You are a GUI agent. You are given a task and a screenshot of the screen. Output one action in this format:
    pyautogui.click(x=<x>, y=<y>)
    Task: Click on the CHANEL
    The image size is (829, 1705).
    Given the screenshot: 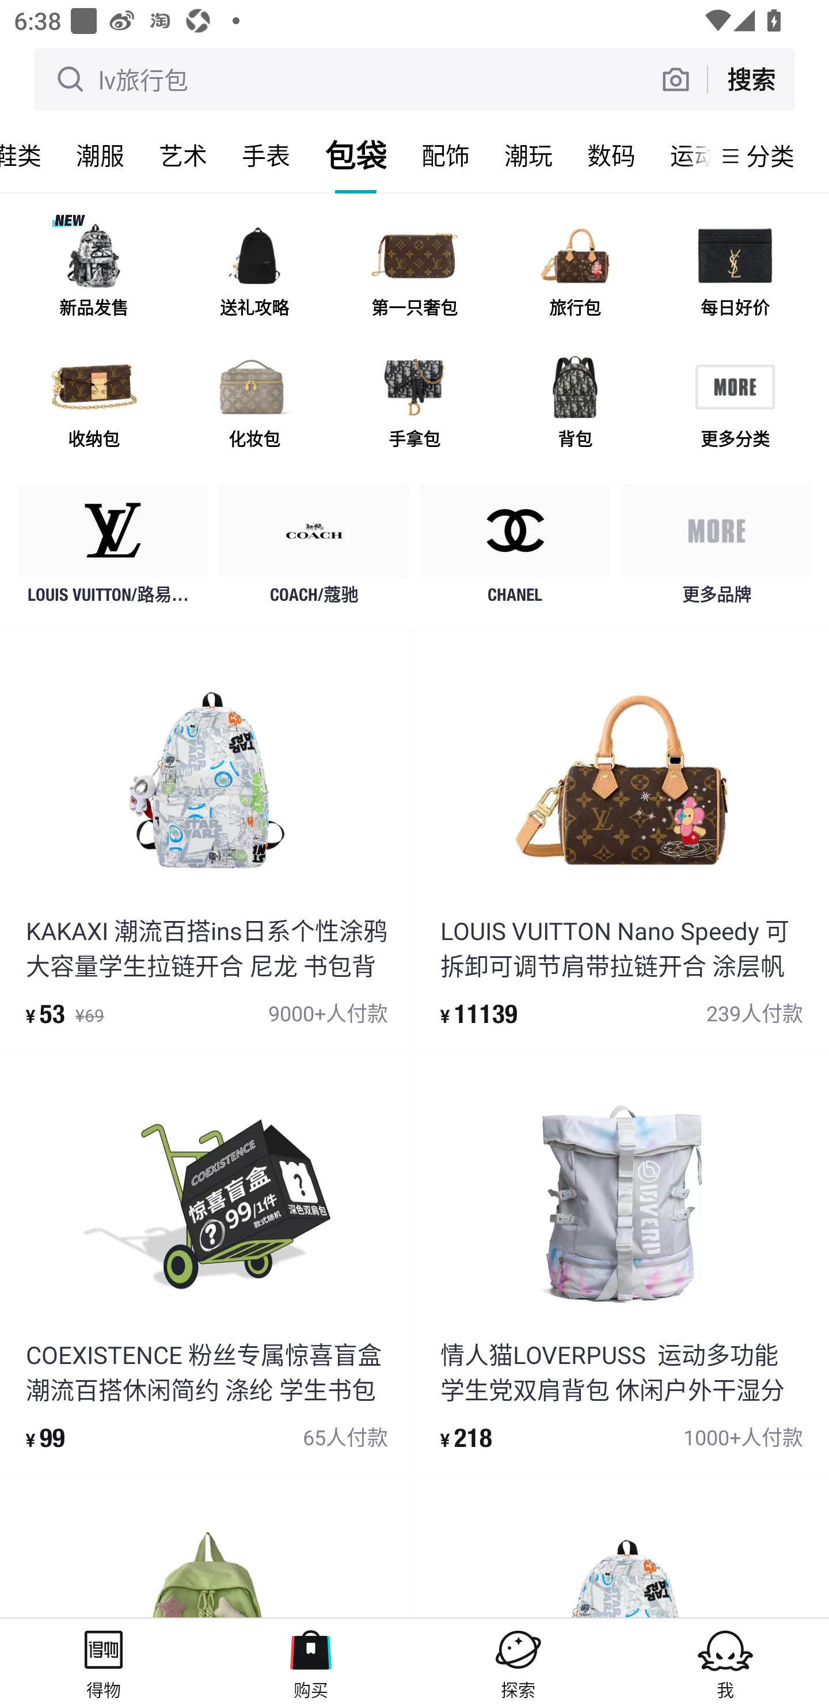 What is the action you would take?
    pyautogui.click(x=515, y=550)
    